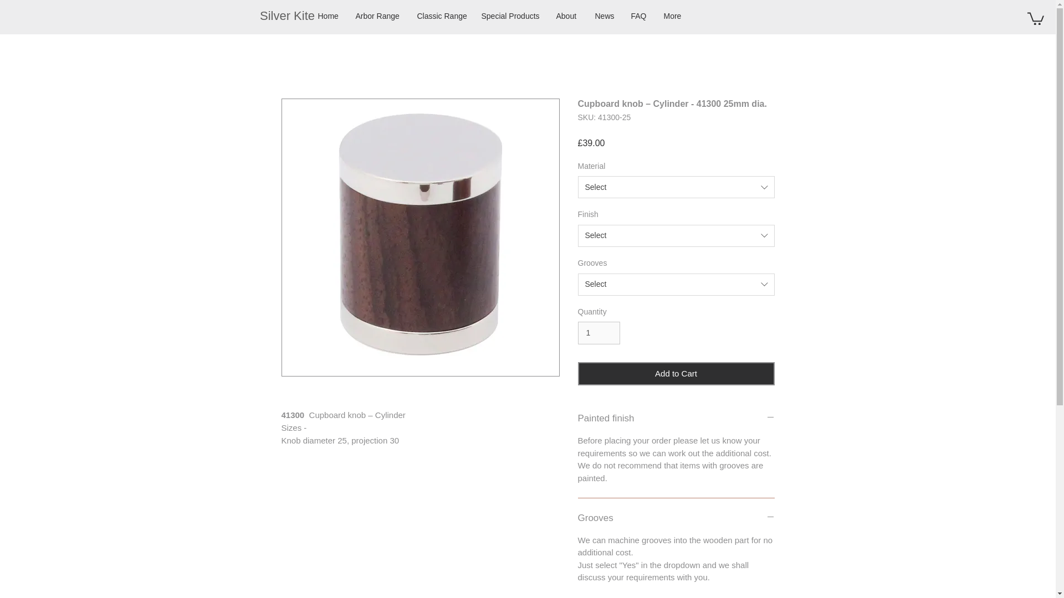 The image size is (1064, 598). Describe the element at coordinates (676, 374) in the screenshot. I see `Add to Cart` at that location.